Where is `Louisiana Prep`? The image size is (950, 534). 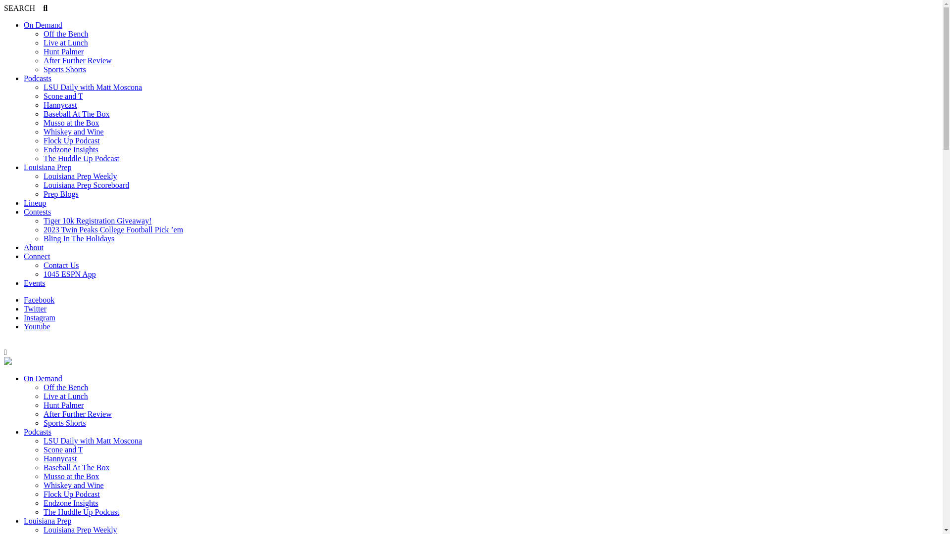
Louisiana Prep is located at coordinates (47, 521).